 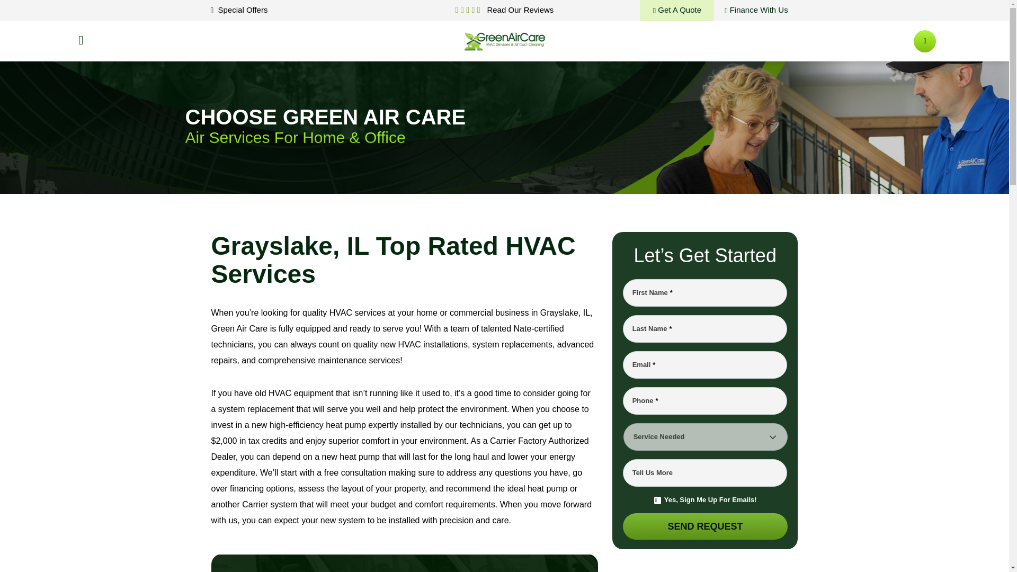 What do you see at coordinates (239, 10) in the screenshot?
I see `Special Offers` at bounding box center [239, 10].